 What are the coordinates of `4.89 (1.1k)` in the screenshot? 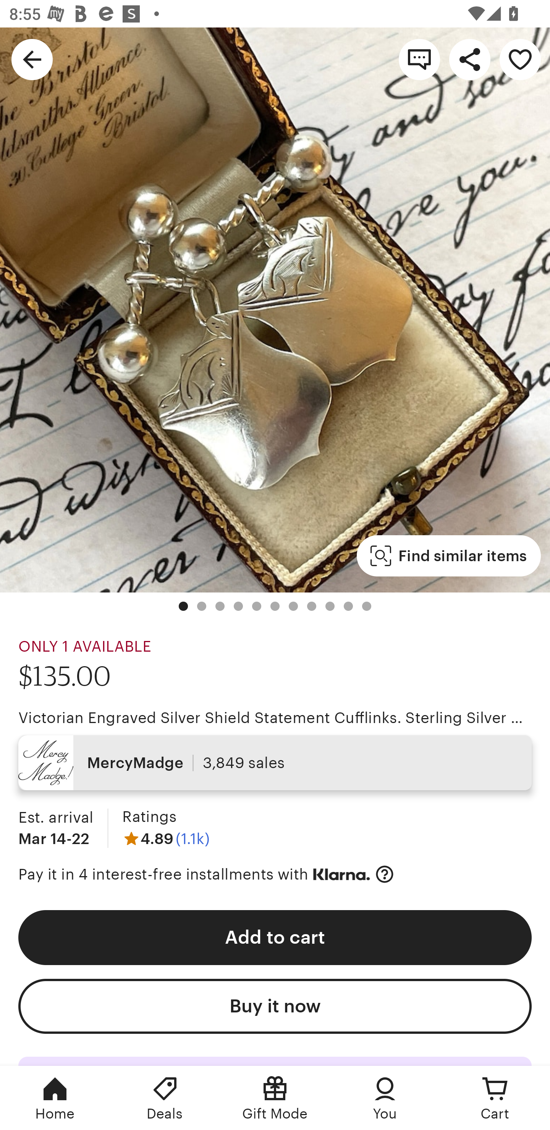 It's located at (166, 838).